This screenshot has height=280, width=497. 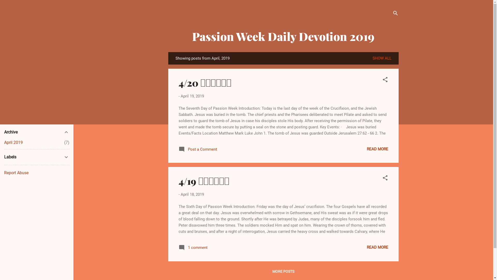 What do you see at coordinates (198, 151) in the screenshot?
I see `Post a Comment` at bounding box center [198, 151].